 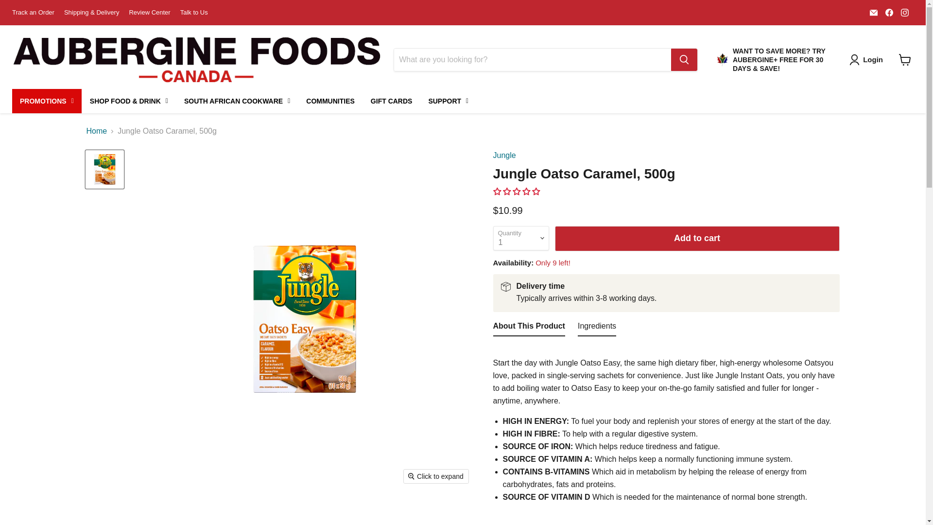 What do you see at coordinates (904, 12) in the screenshot?
I see `Instagram` at bounding box center [904, 12].